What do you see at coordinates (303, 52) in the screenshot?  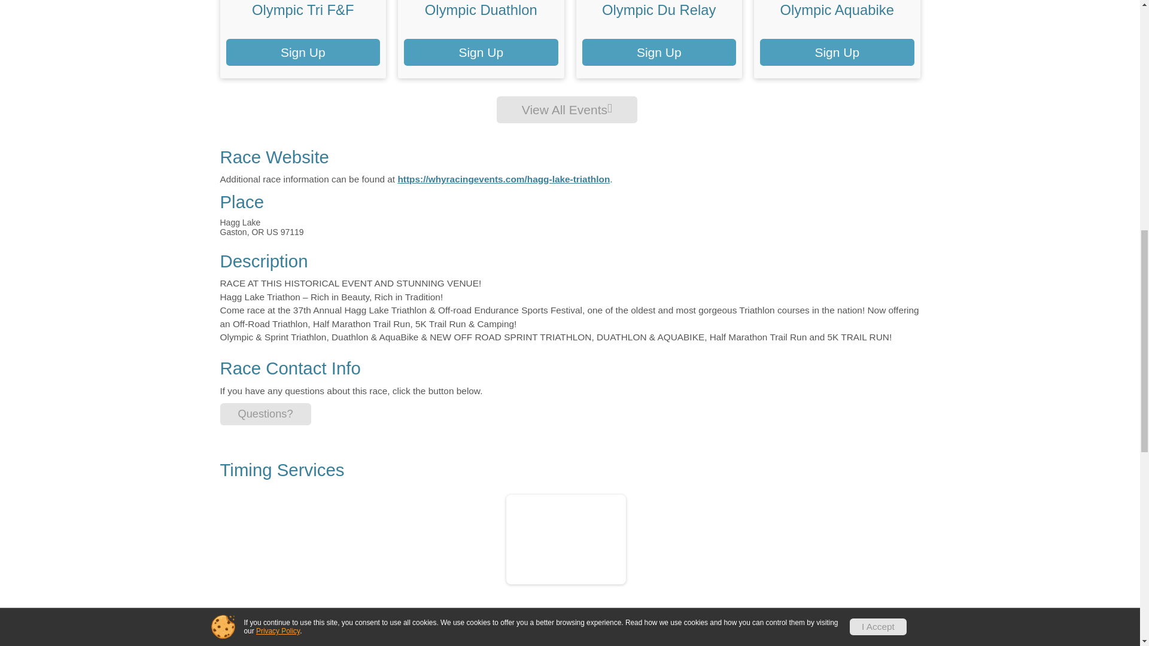 I see `Sign Up` at bounding box center [303, 52].